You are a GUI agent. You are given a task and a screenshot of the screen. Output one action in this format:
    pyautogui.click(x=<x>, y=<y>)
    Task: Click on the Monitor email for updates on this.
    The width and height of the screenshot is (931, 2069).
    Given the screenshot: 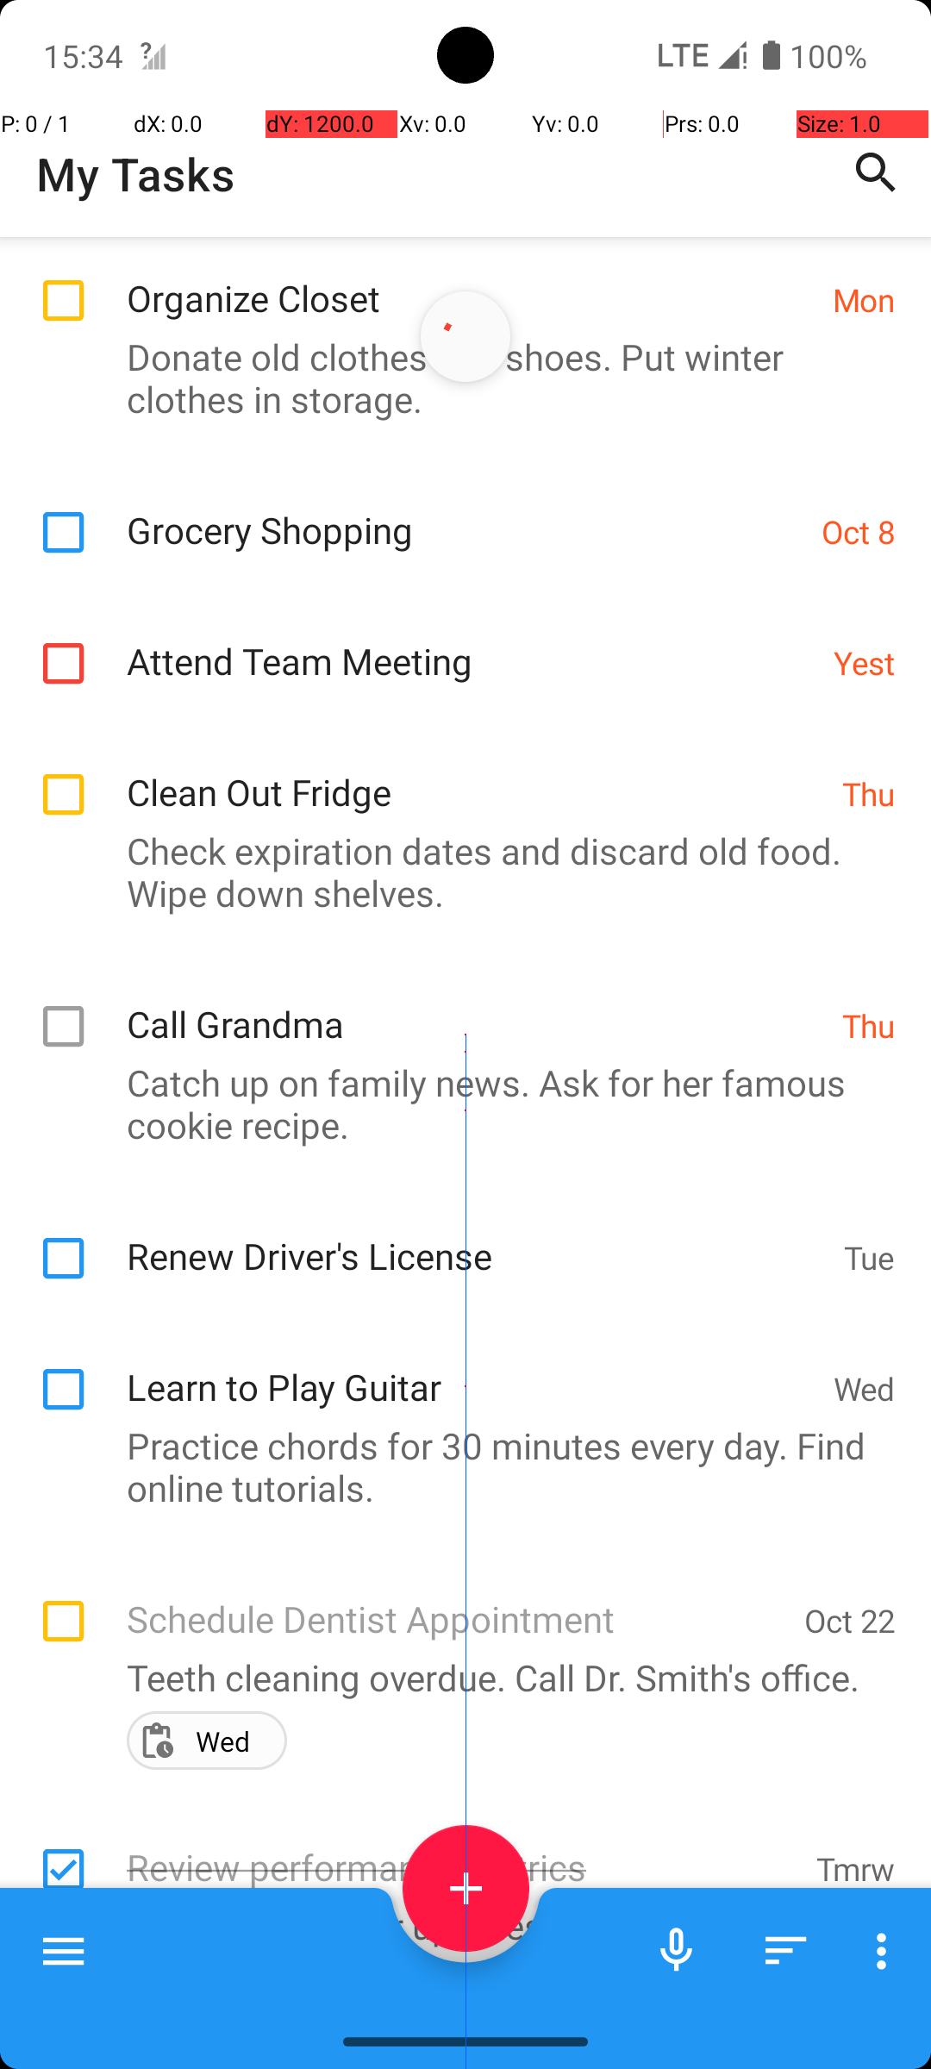 What is the action you would take?
    pyautogui.click(x=457, y=1926)
    